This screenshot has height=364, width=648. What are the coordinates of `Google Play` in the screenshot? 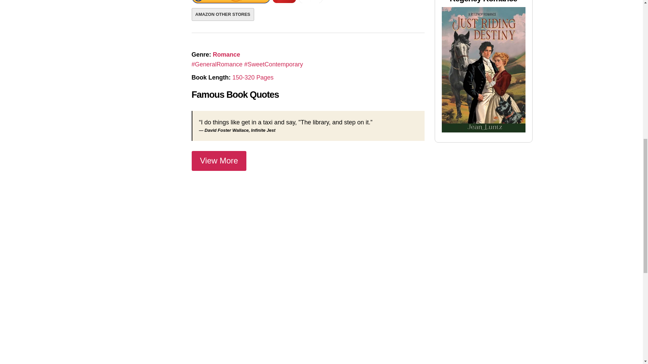 It's located at (310, 3).